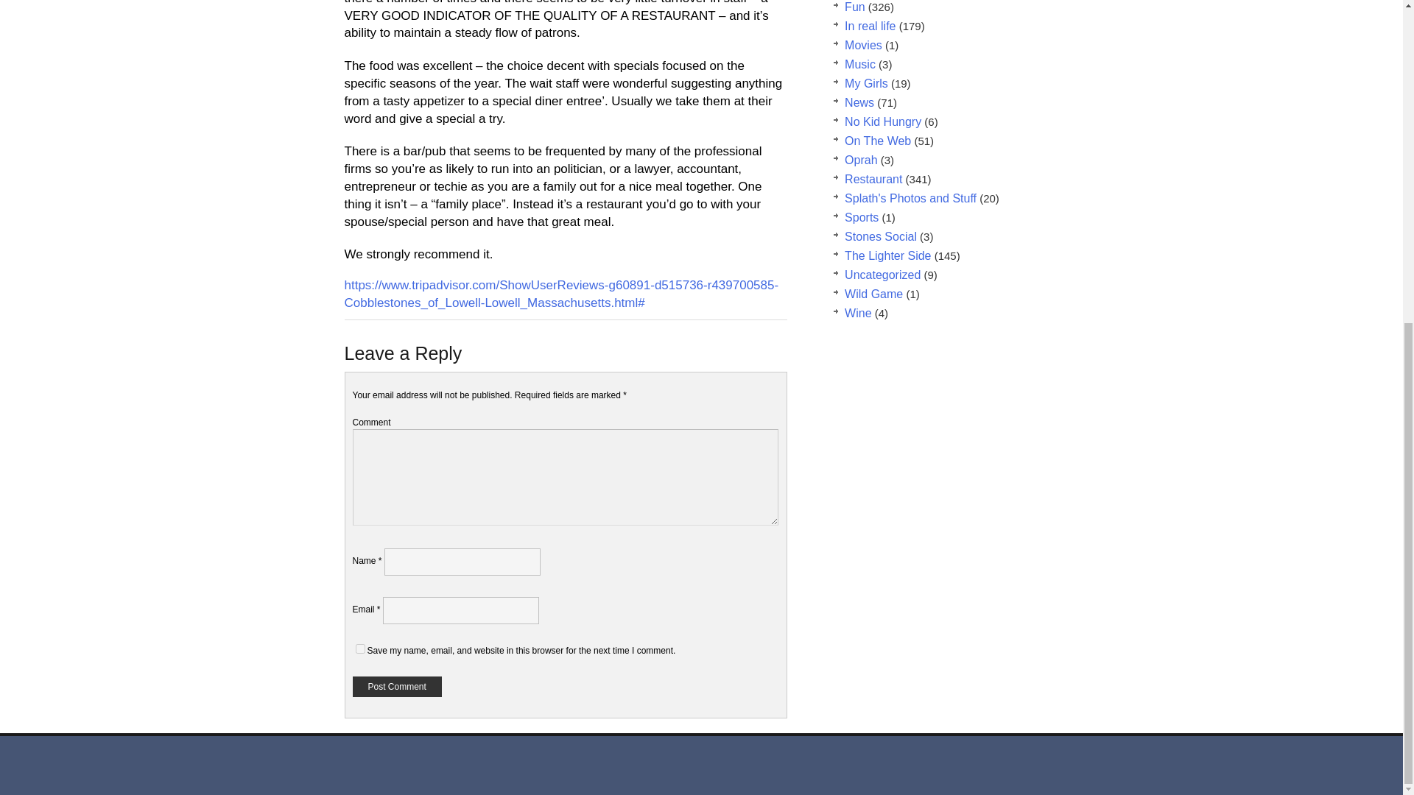  What do you see at coordinates (859, 102) in the screenshot?
I see `News` at bounding box center [859, 102].